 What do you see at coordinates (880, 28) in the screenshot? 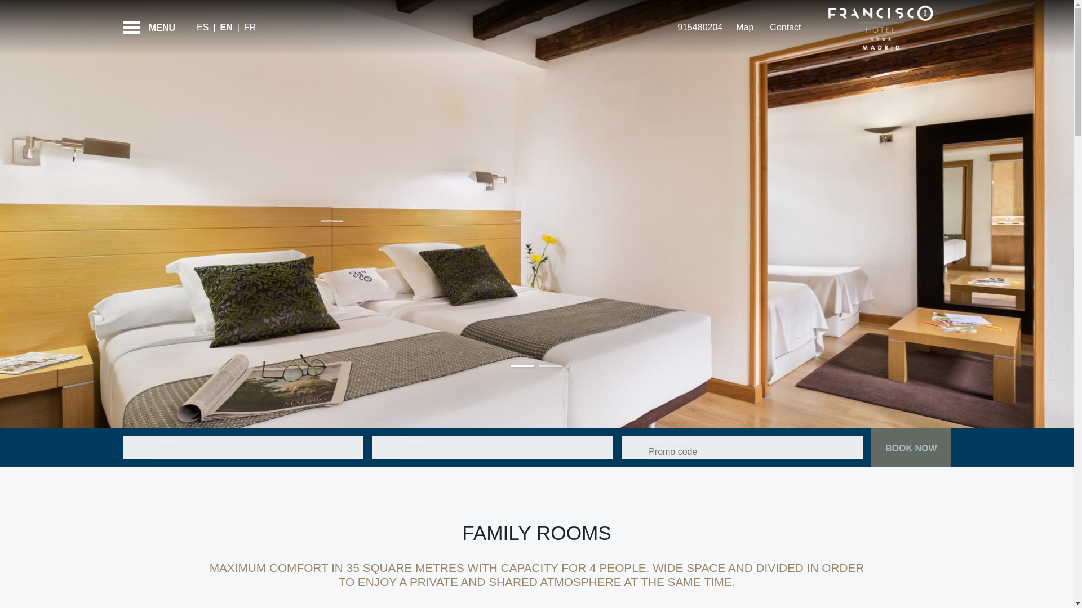
I see `Home` at bounding box center [880, 28].